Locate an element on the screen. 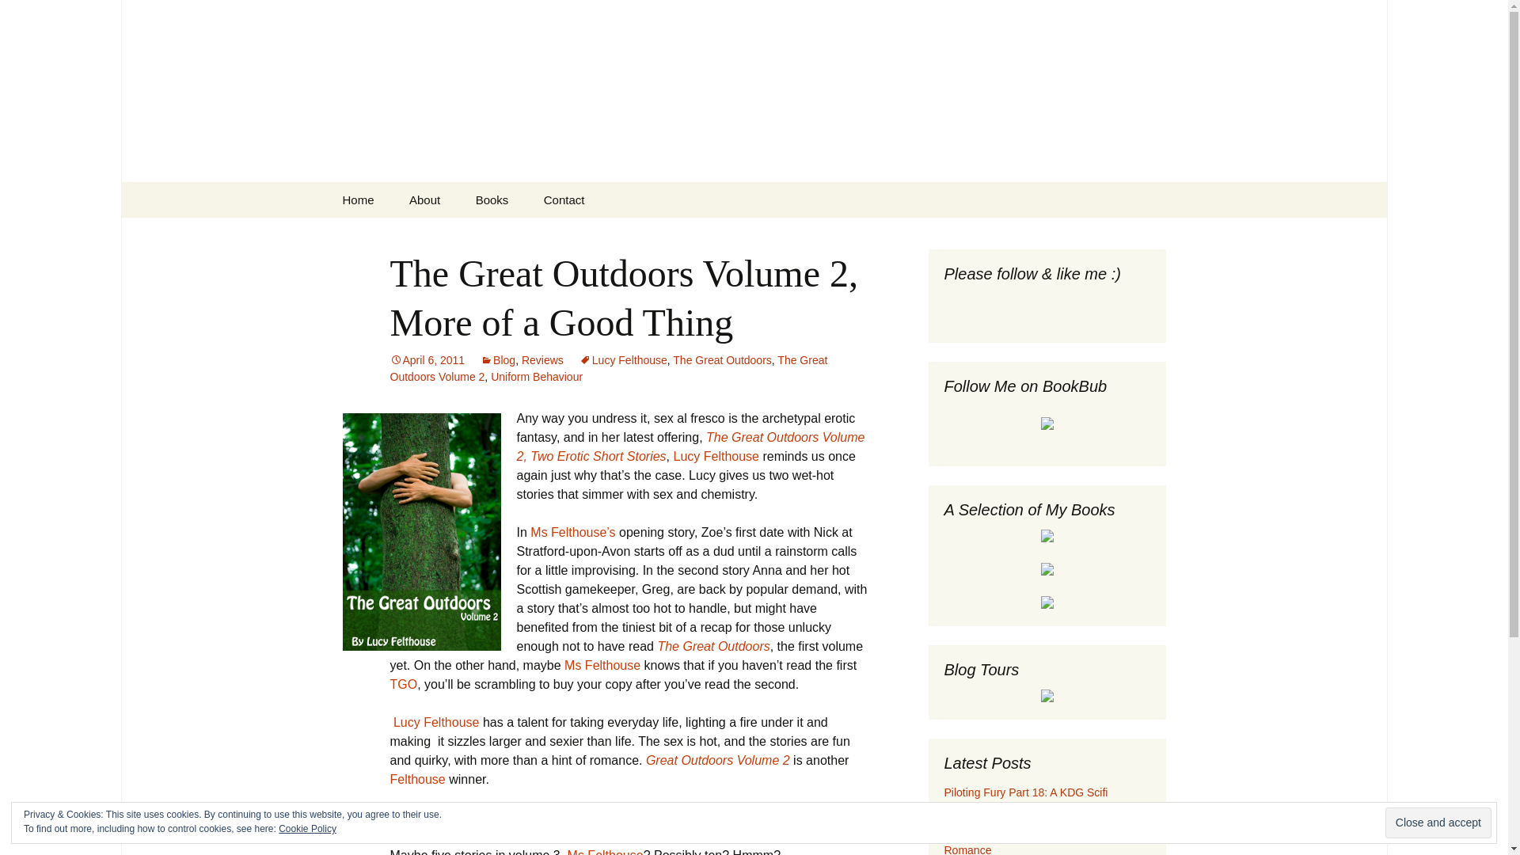 The height and width of the screenshot is (855, 1520). Lucy Felthouse is located at coordinates (716, 456).